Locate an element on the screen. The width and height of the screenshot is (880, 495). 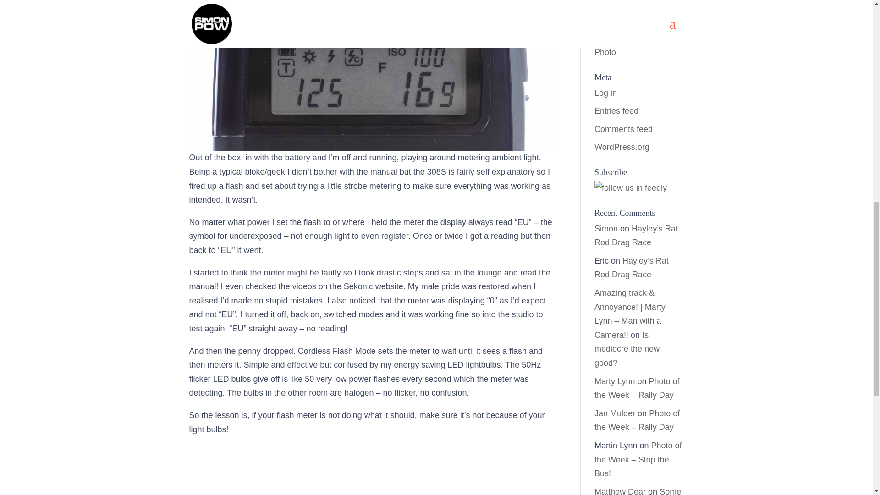
WordPress.org is located at coordinates (621, 147).